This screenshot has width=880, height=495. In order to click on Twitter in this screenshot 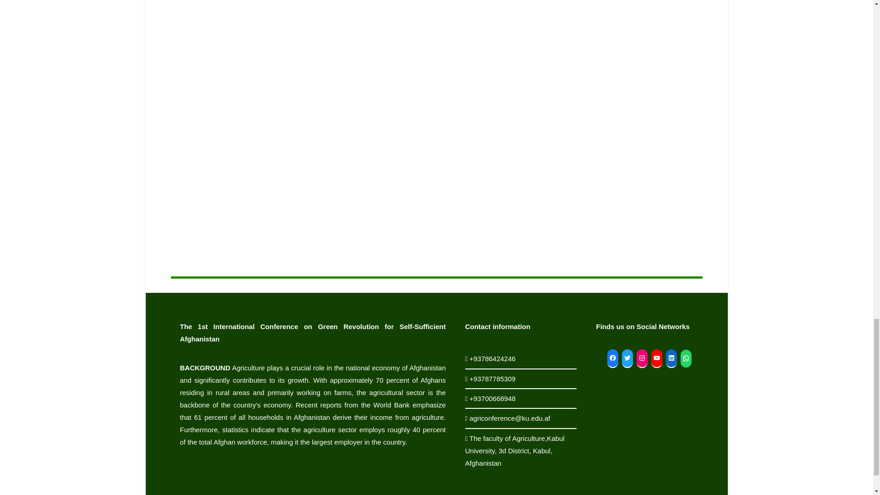, I will do `click(627, 357)`.